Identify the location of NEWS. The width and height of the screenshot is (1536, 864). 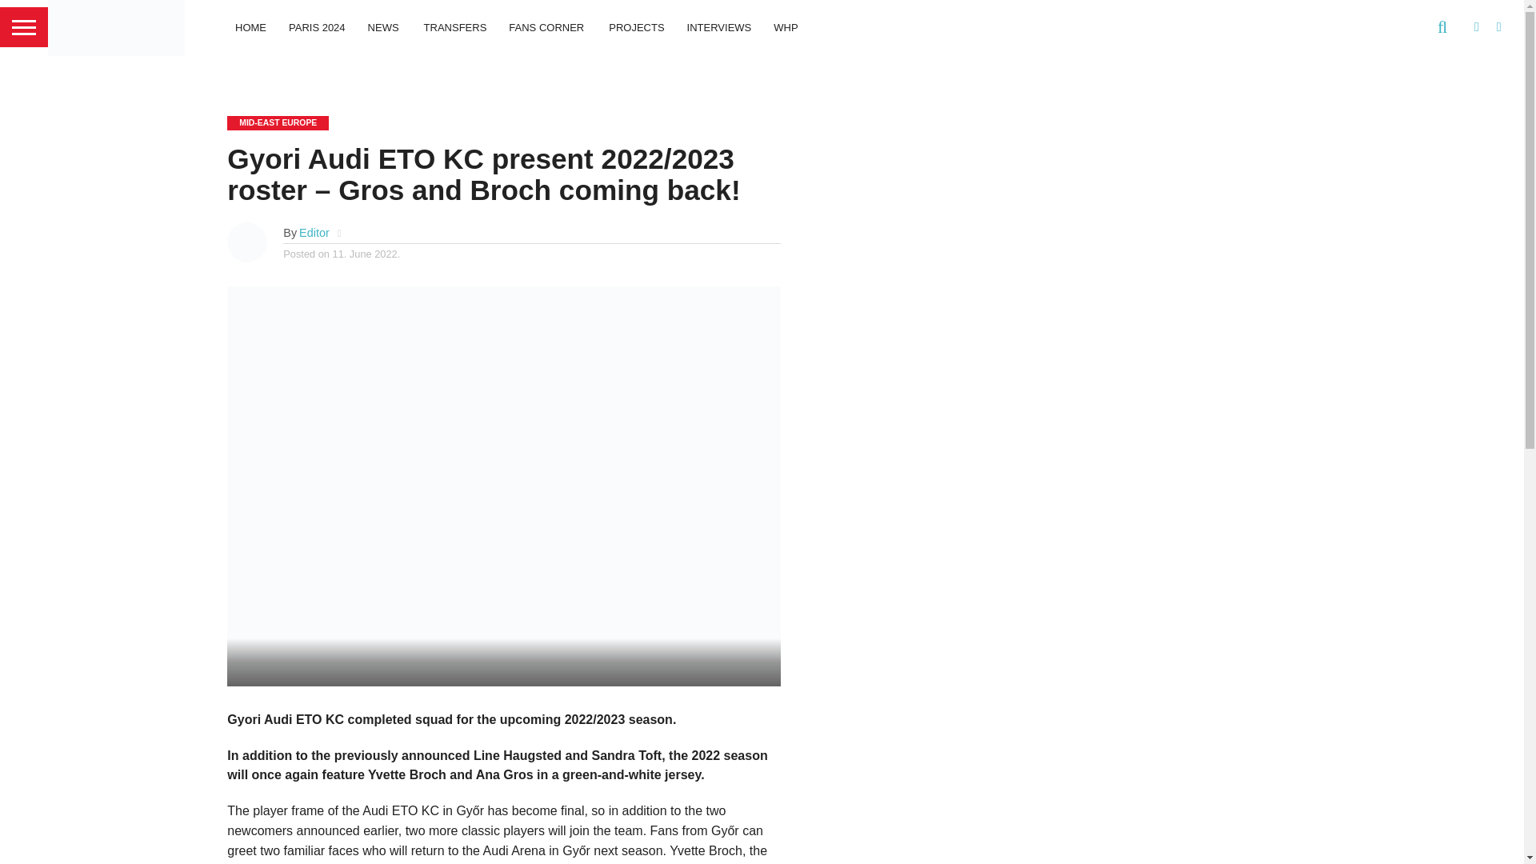
(384, 27).